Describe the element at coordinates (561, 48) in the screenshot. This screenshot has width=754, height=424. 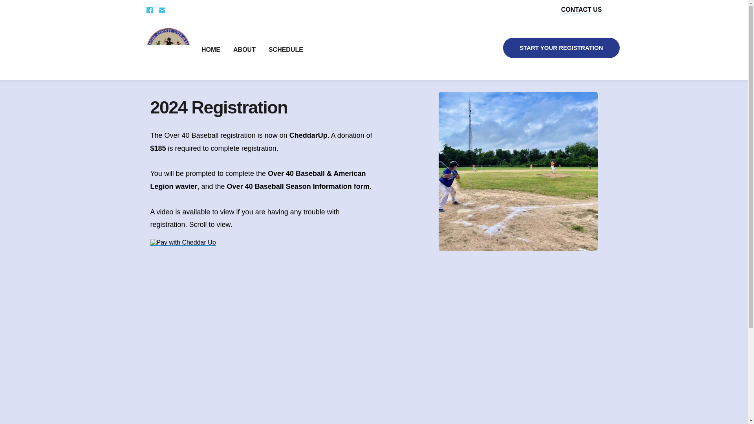
I see `START YOUR REGISTRATION` at that location.